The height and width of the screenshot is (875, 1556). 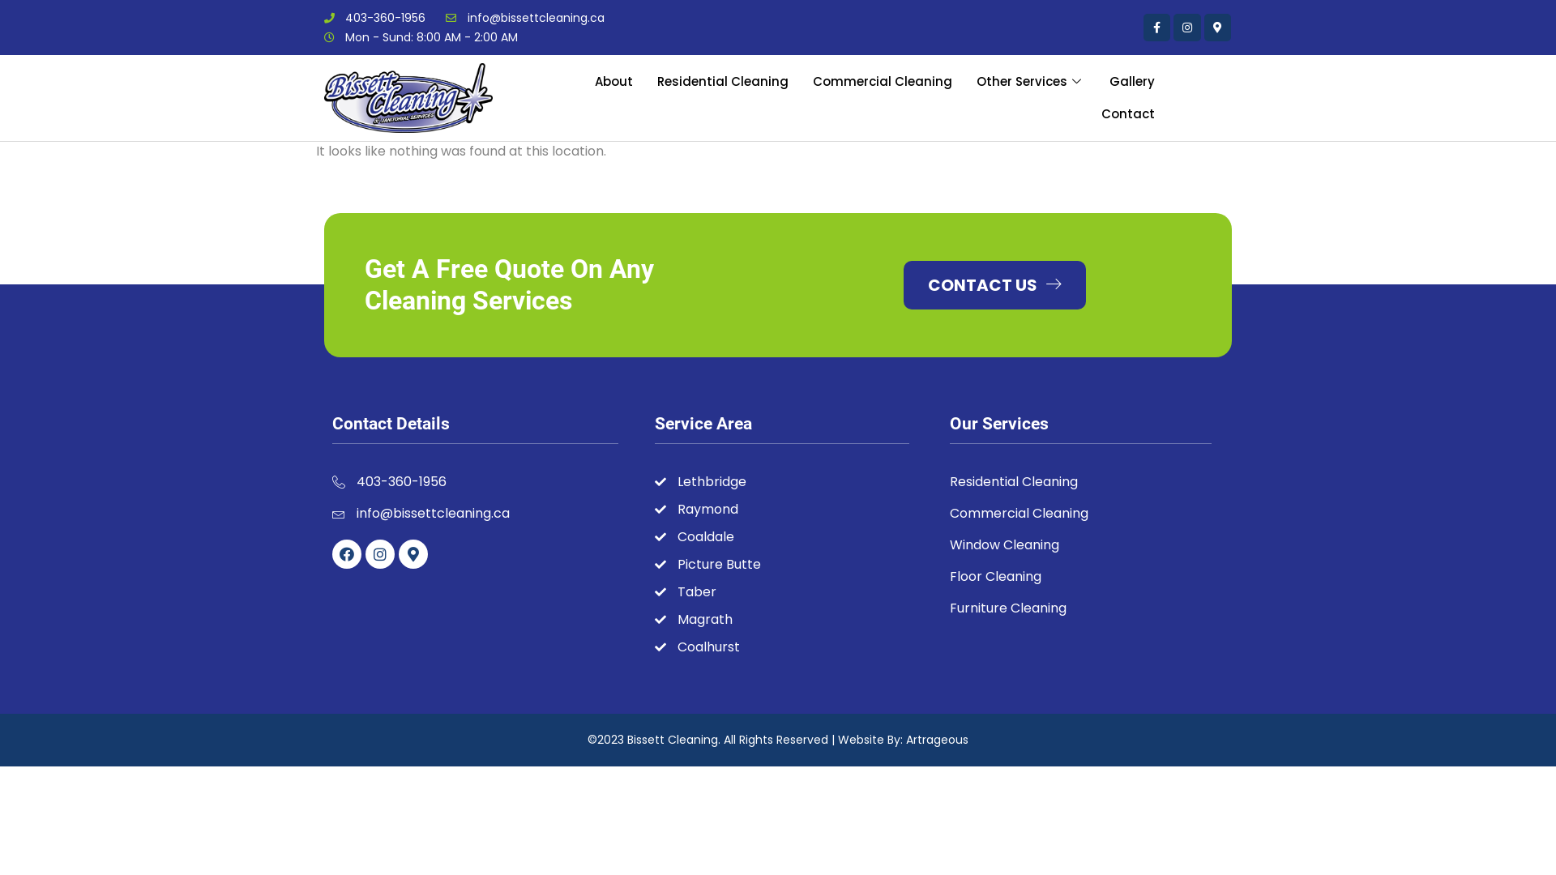 What do you see at coordinates (995, 285) in the screenshot?
I see `CONTACT US` at bounding box center [995, 285].